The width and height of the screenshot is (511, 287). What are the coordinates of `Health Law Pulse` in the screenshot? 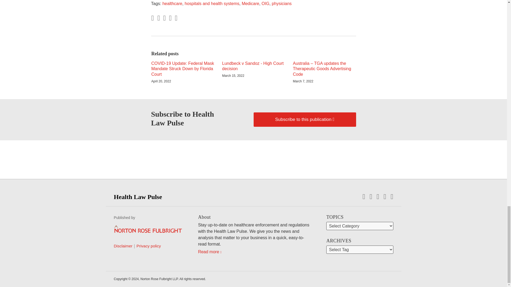 It's located at (138, 197).